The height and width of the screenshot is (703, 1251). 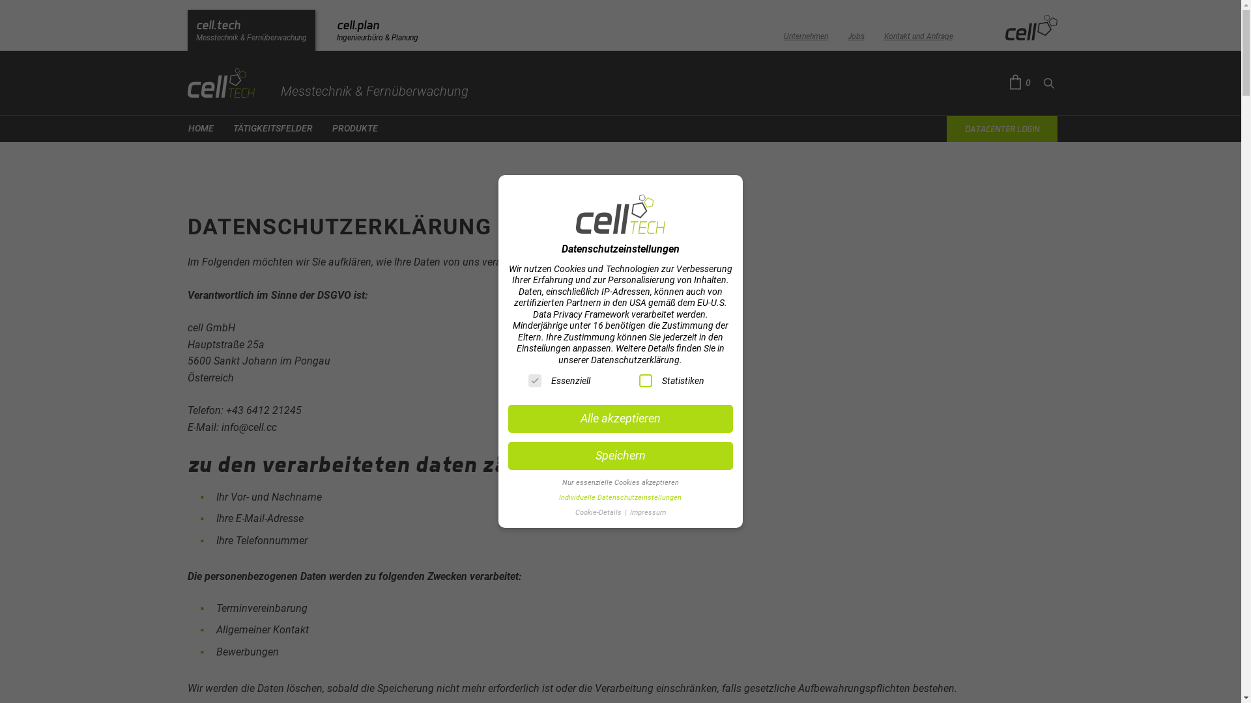 I want to click on Kontakt und Anfrage, so click(x=918, y=33).